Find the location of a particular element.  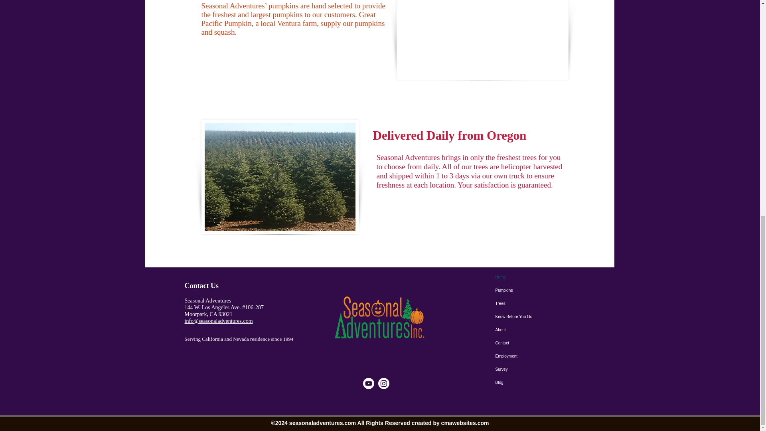

Blog is located at coordinates (535, 382).